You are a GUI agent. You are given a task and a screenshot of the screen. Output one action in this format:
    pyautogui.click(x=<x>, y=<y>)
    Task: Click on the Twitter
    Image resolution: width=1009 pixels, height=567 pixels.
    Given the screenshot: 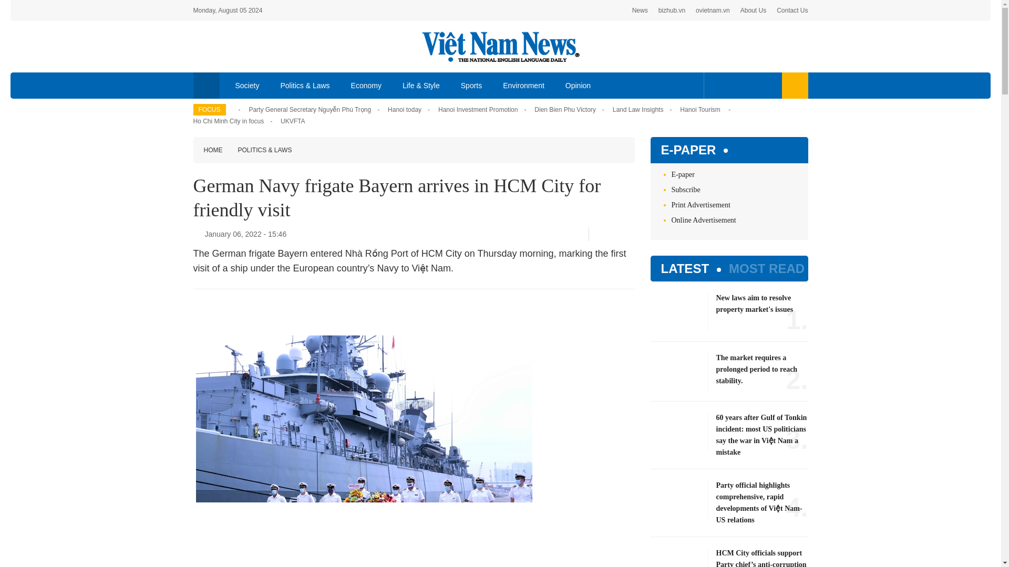 What is the action you would take?
    pyautogui.click(x=733, y=85)
    